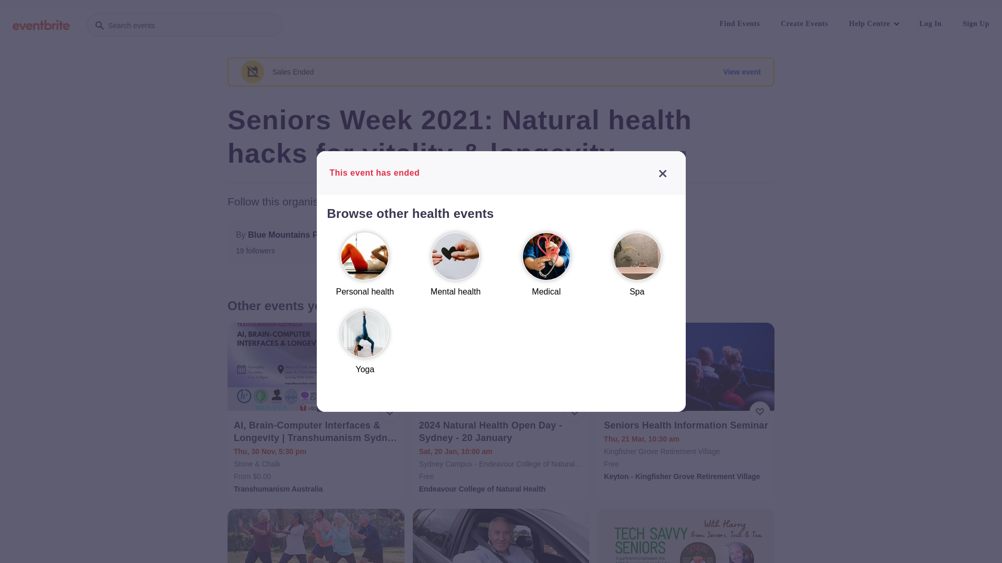 The image size is (1002, 563). Describe the element at coordinates (502, 432) in the screenshot. I see `2024 Natural Health Open Day - Sydney - 20 January` at that location.